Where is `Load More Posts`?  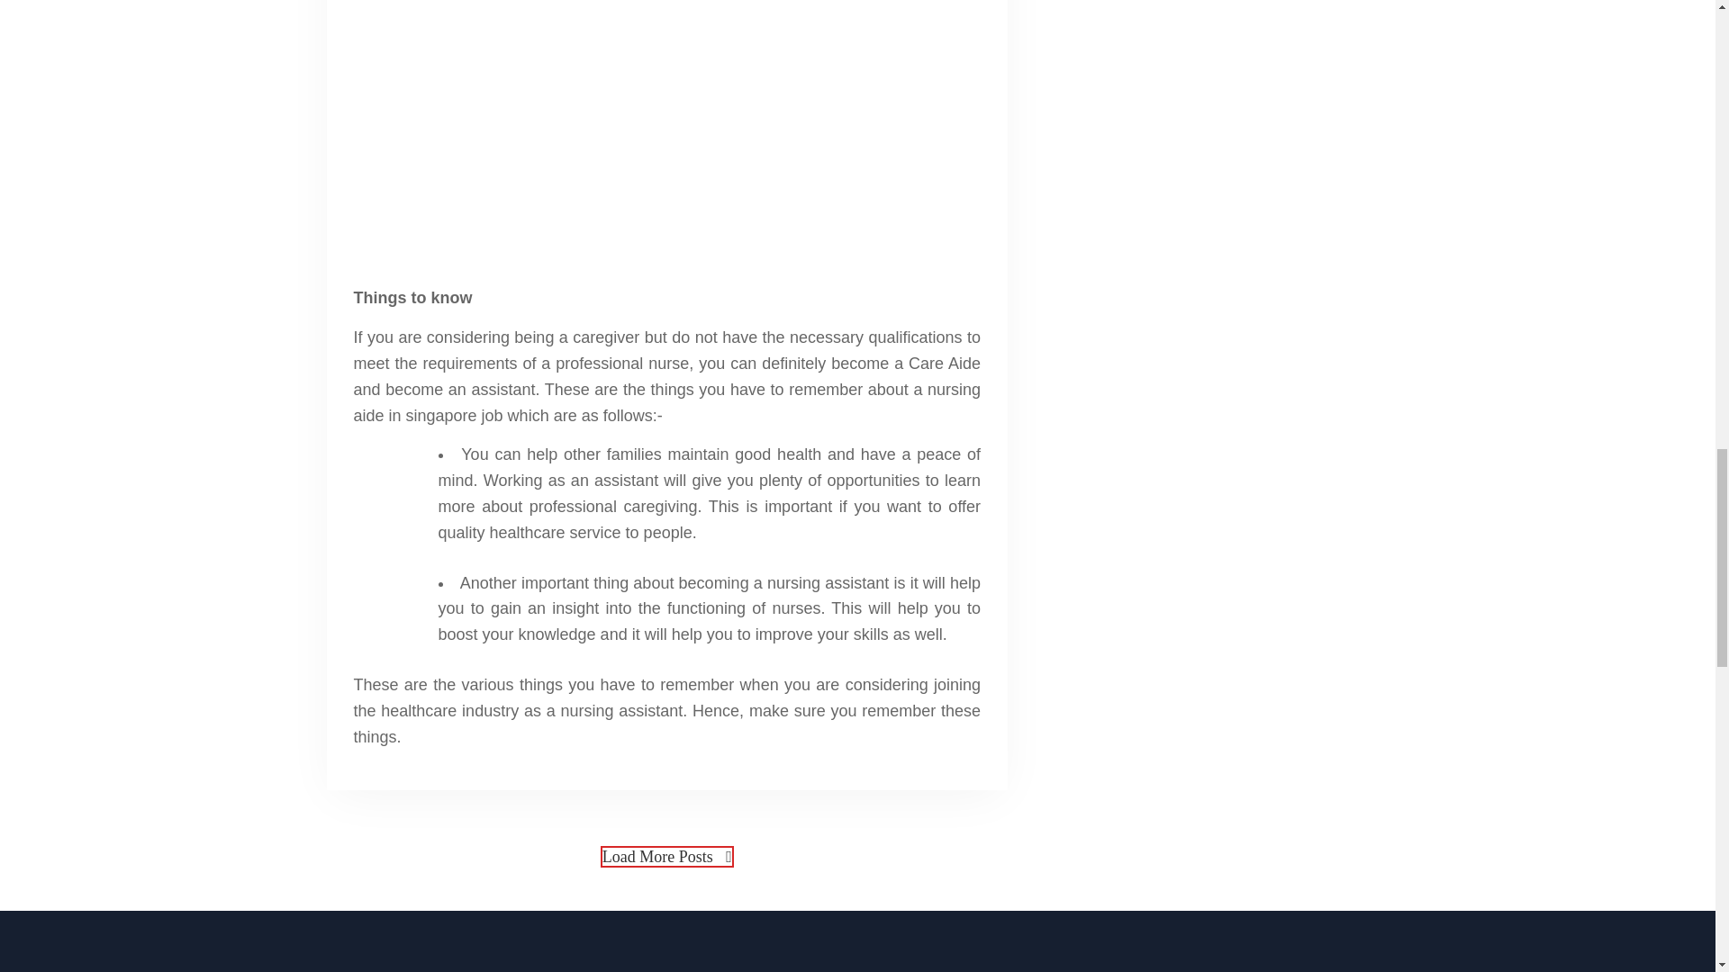 Load More Posts is located at coordinates (666, 857).